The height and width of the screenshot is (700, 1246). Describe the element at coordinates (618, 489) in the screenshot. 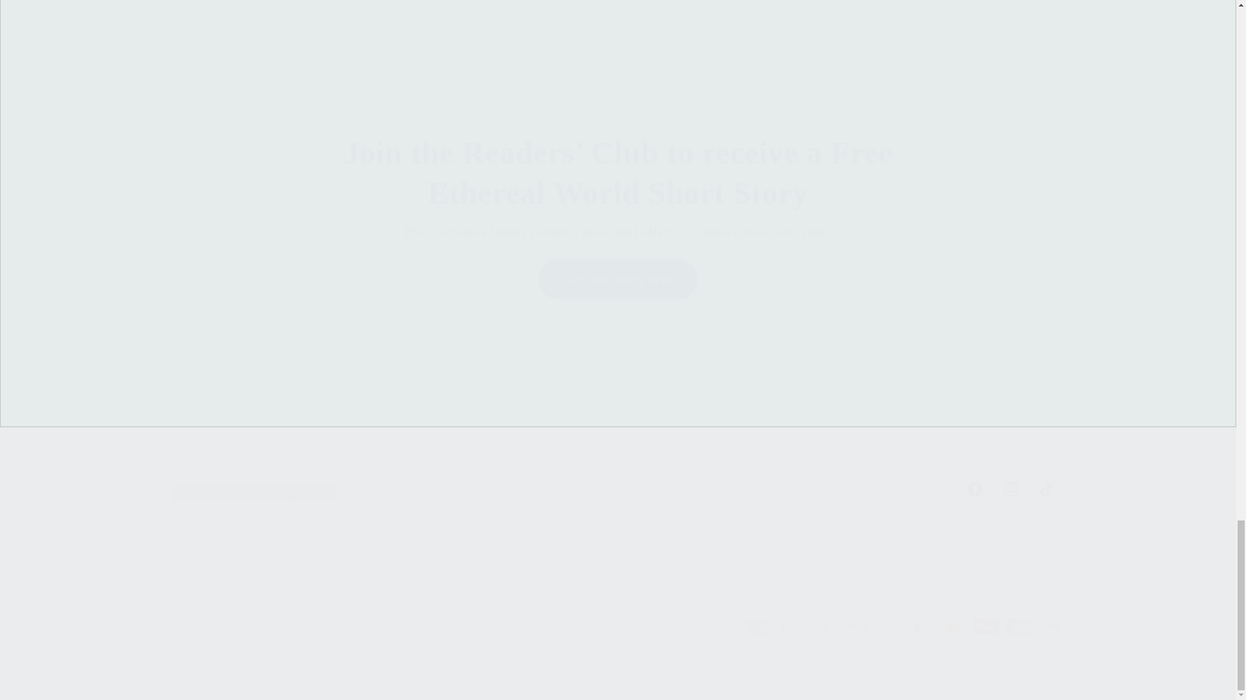

I see `Paperbacks` at that location.